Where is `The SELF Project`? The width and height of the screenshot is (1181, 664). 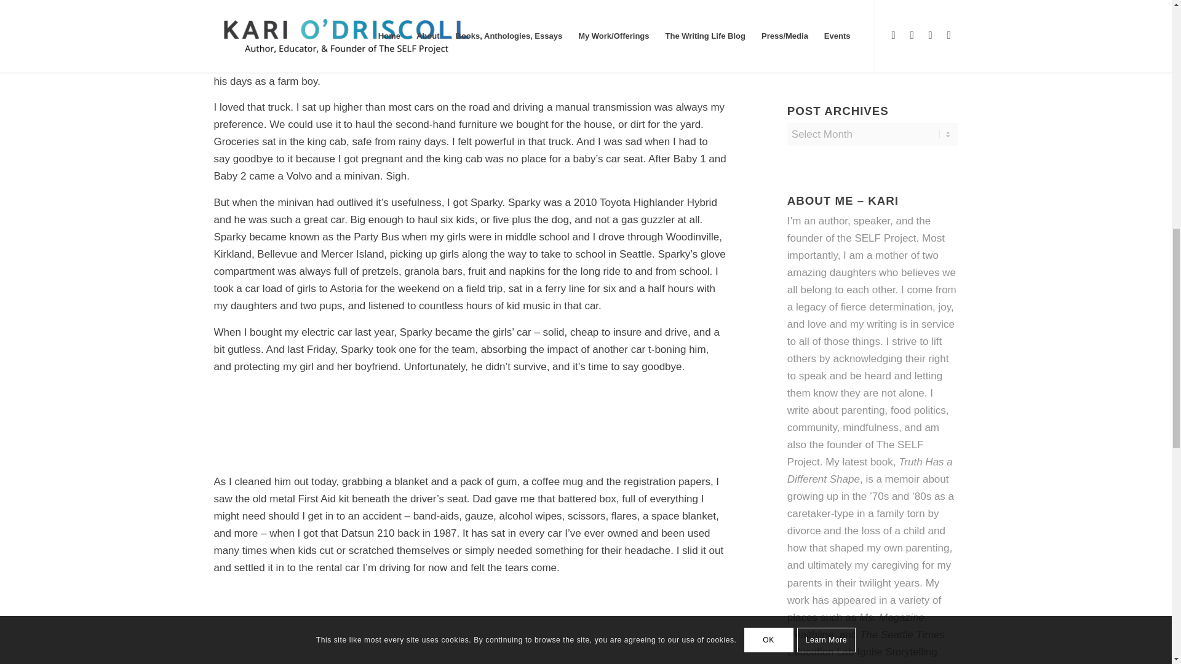 The SELF Project is located at coordinates (855, 453).